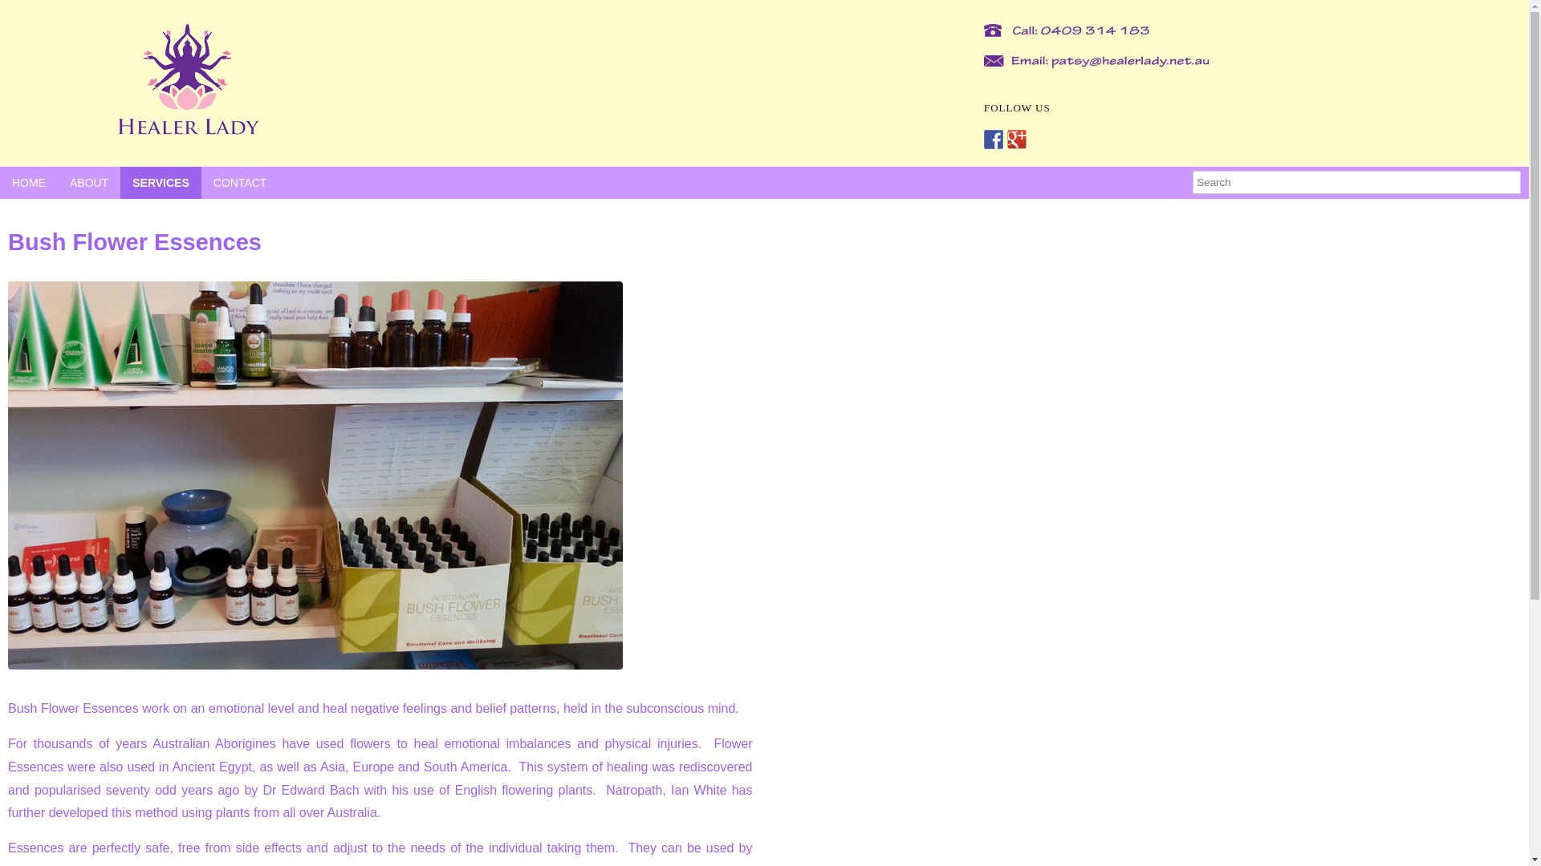  What do you see at coordinates (161, 183) in the screenshot?
I see `SERVICES` at bounding box center [161, 183].